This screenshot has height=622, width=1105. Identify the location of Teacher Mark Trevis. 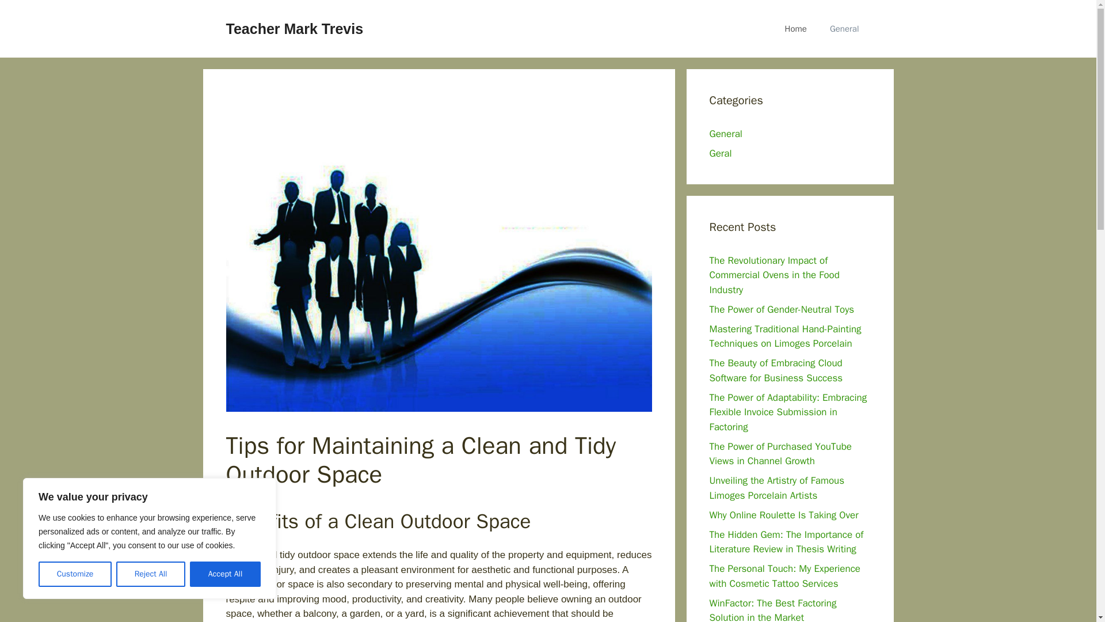
(294, 28).